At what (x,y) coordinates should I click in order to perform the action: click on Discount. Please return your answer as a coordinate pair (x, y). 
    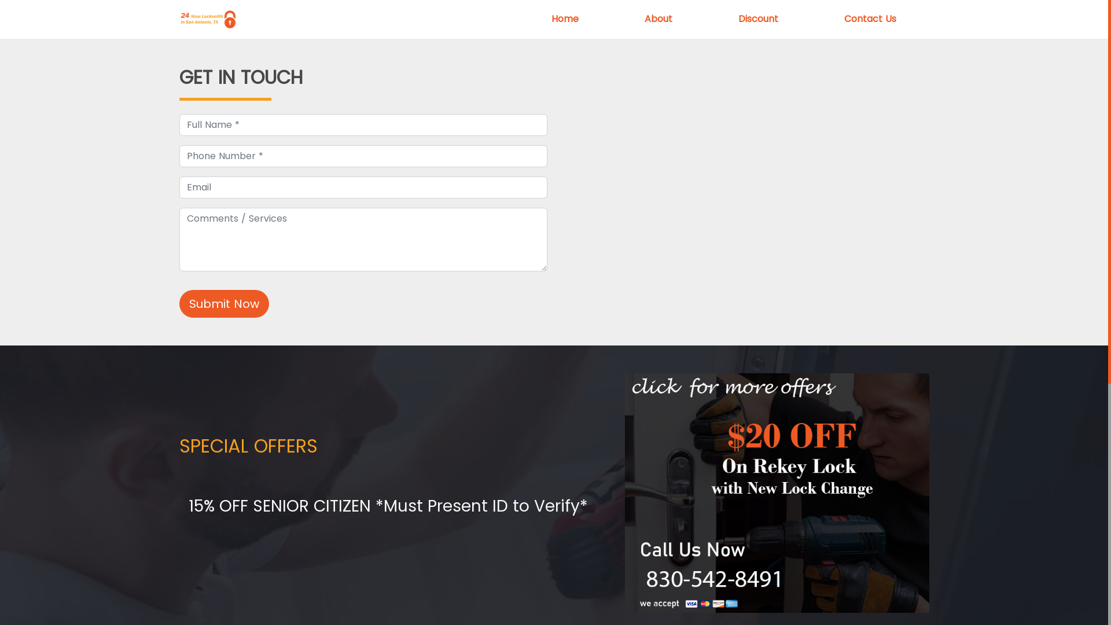
    Looking at the image, I should click on (758, 19).